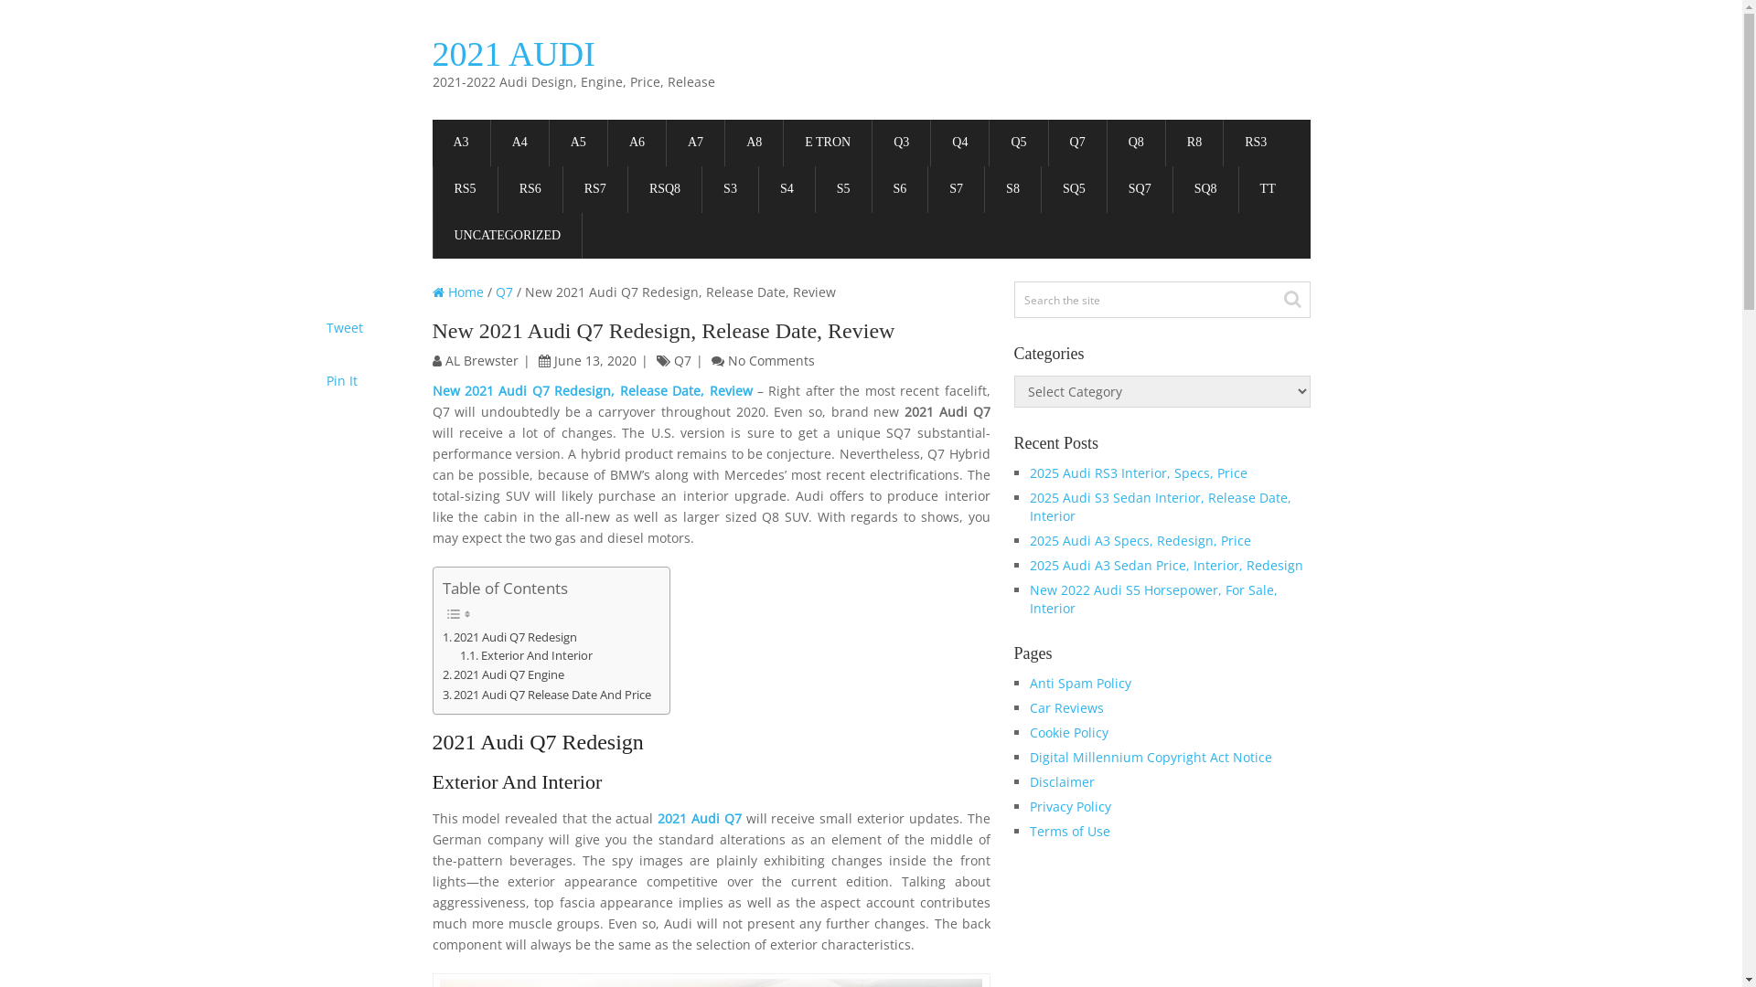 The height and width of the screenshot is (987, 1756). Describe the element at coordinates (695, 143) in the screenshot. I see `A7` at that location.